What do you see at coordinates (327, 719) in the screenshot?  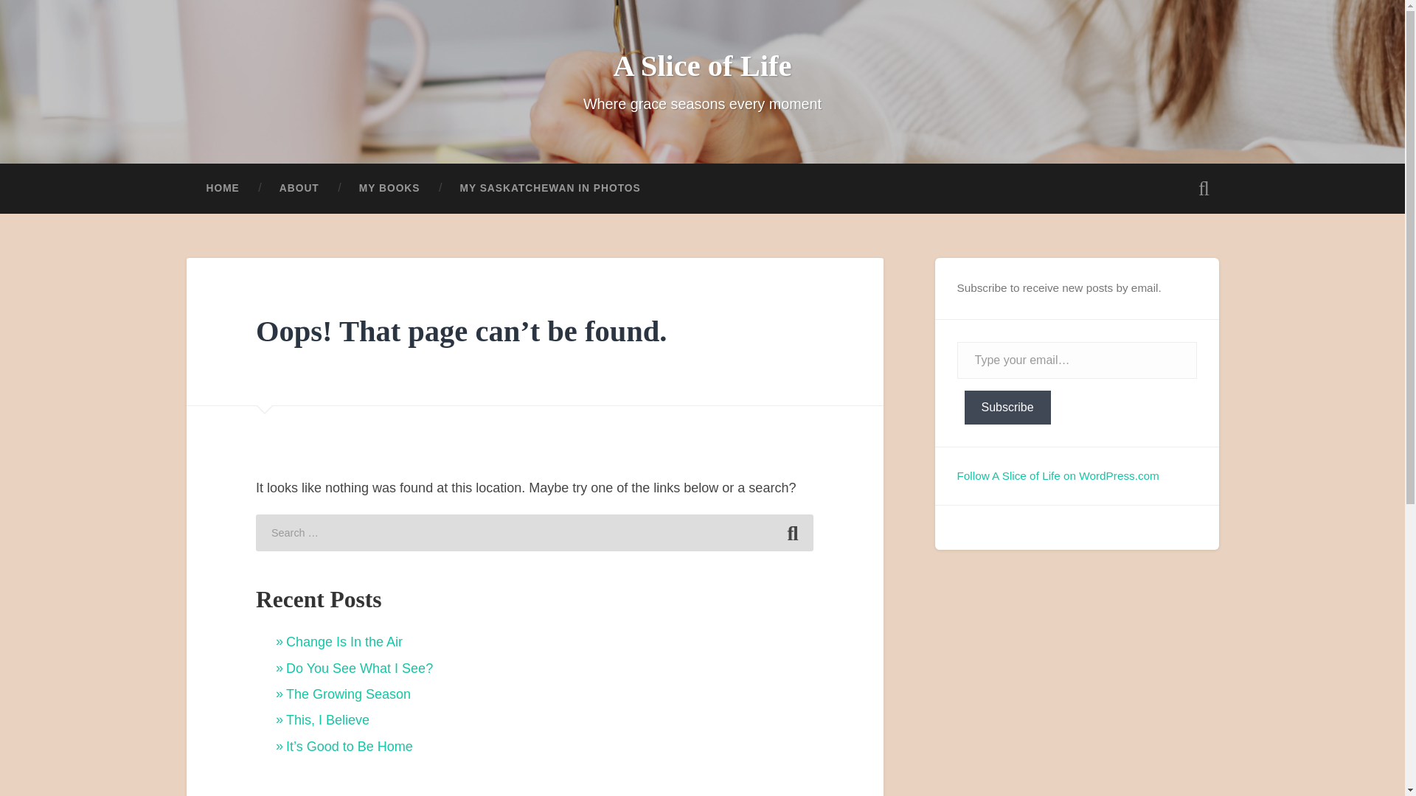 I see `This, I Believe` at bounding box center [327, 719].